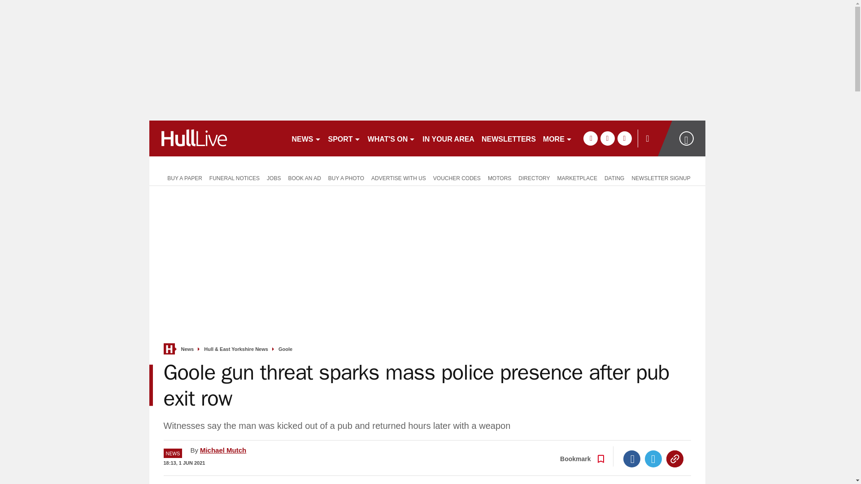 The height and width of the screenshot is (484, 861). What do you see at coordinates (509, 138) in the screenshot?
I see `NEWSLETTERS` at bounding box center [509, 138].